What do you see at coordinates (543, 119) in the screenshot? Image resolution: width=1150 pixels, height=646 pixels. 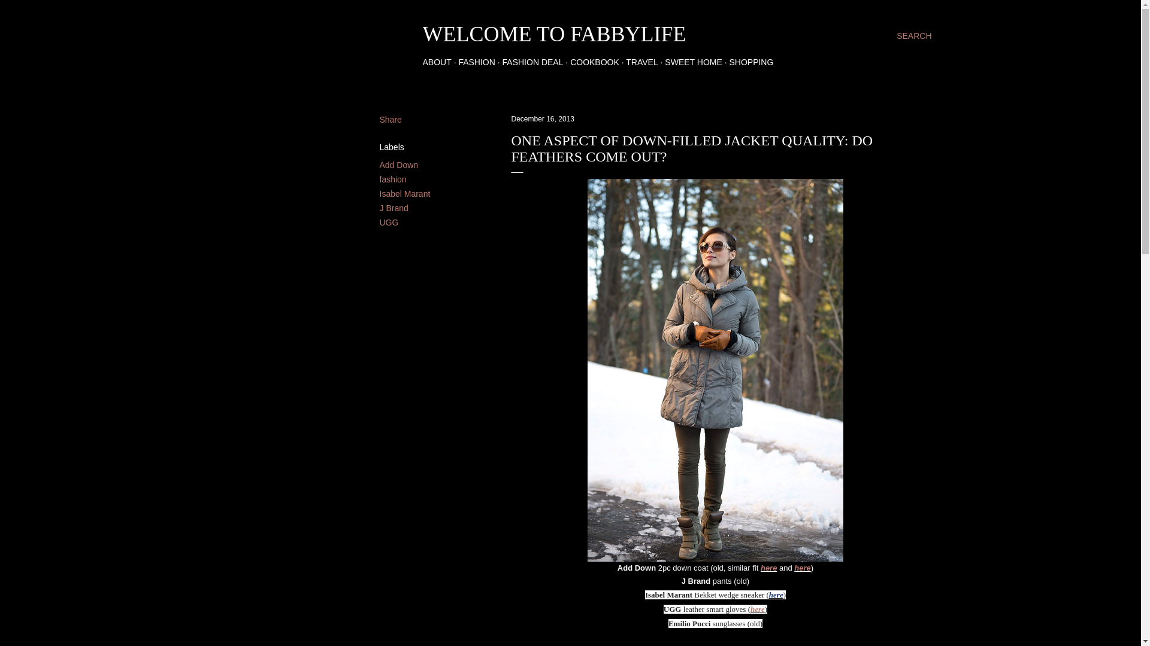 I see `permanent link` at bounding box center [543, 119].